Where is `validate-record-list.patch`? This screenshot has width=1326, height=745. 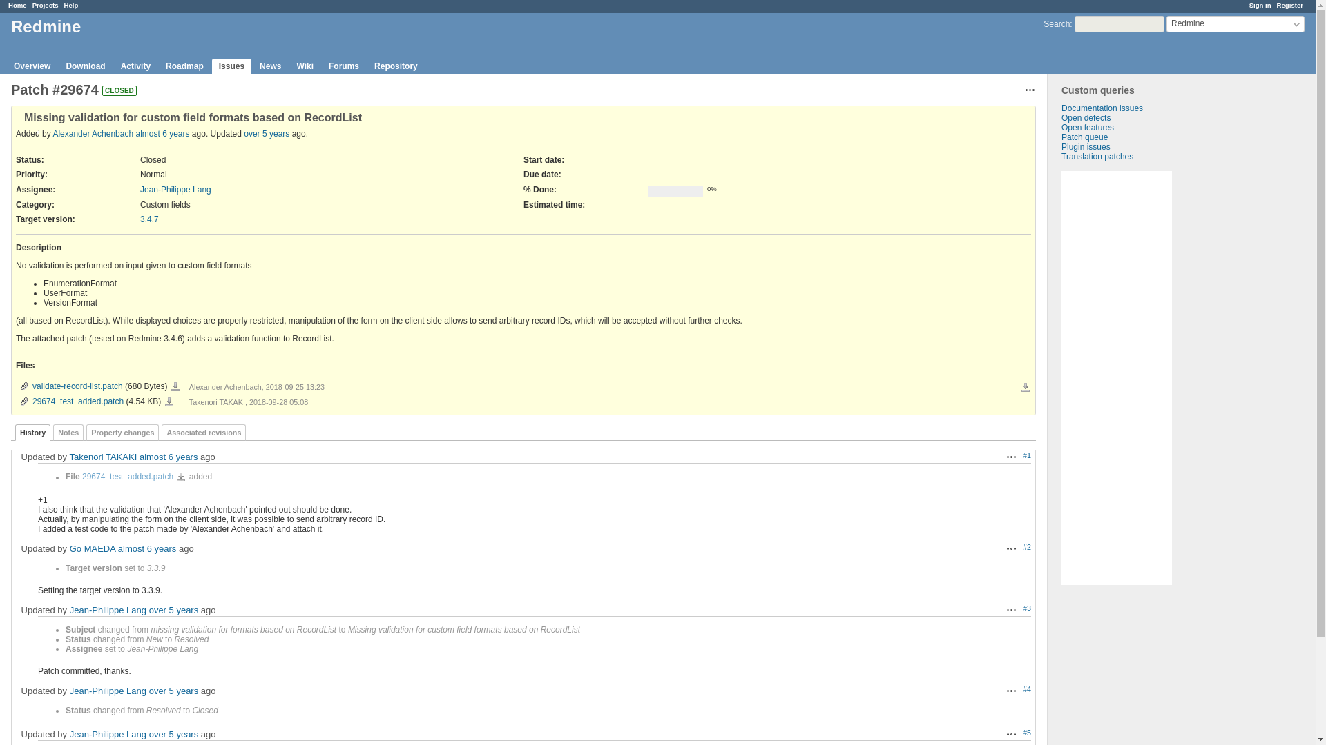
validate-record-list.patch is located at coordinates (175, 386).